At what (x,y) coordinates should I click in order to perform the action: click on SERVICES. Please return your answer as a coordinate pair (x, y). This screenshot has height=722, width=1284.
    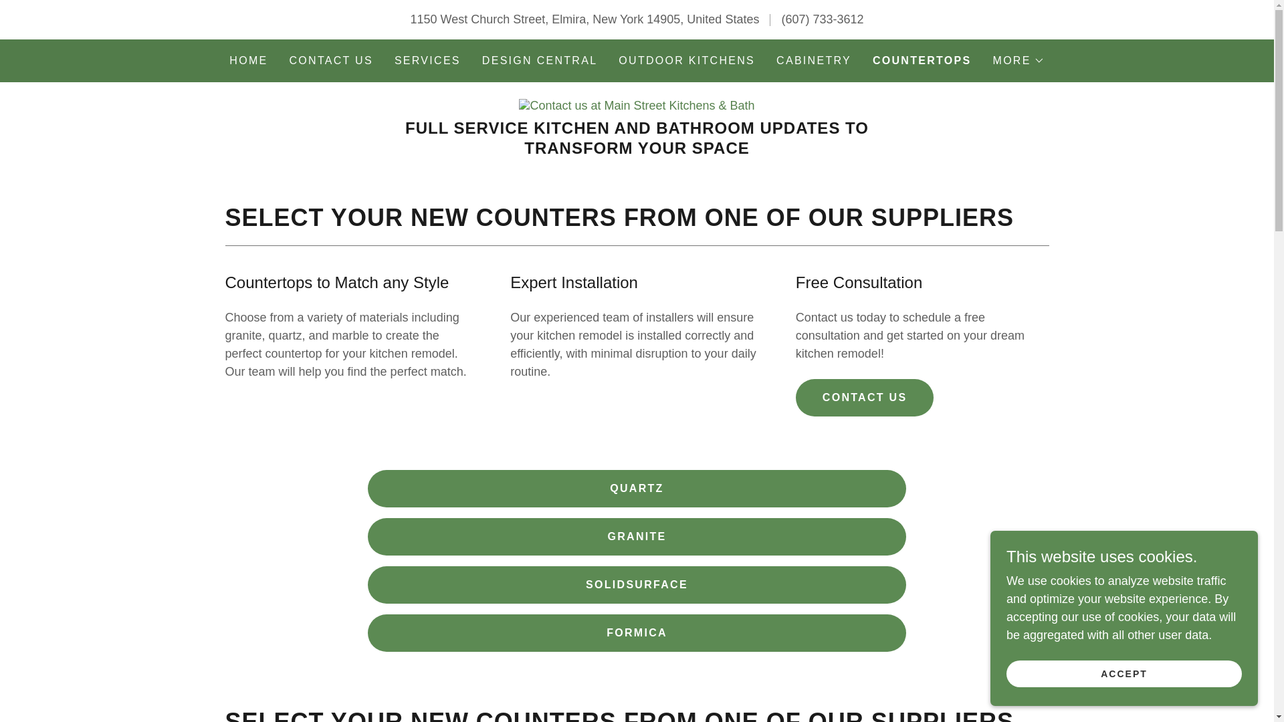
    Looking at the image, I should click on (427, 61).